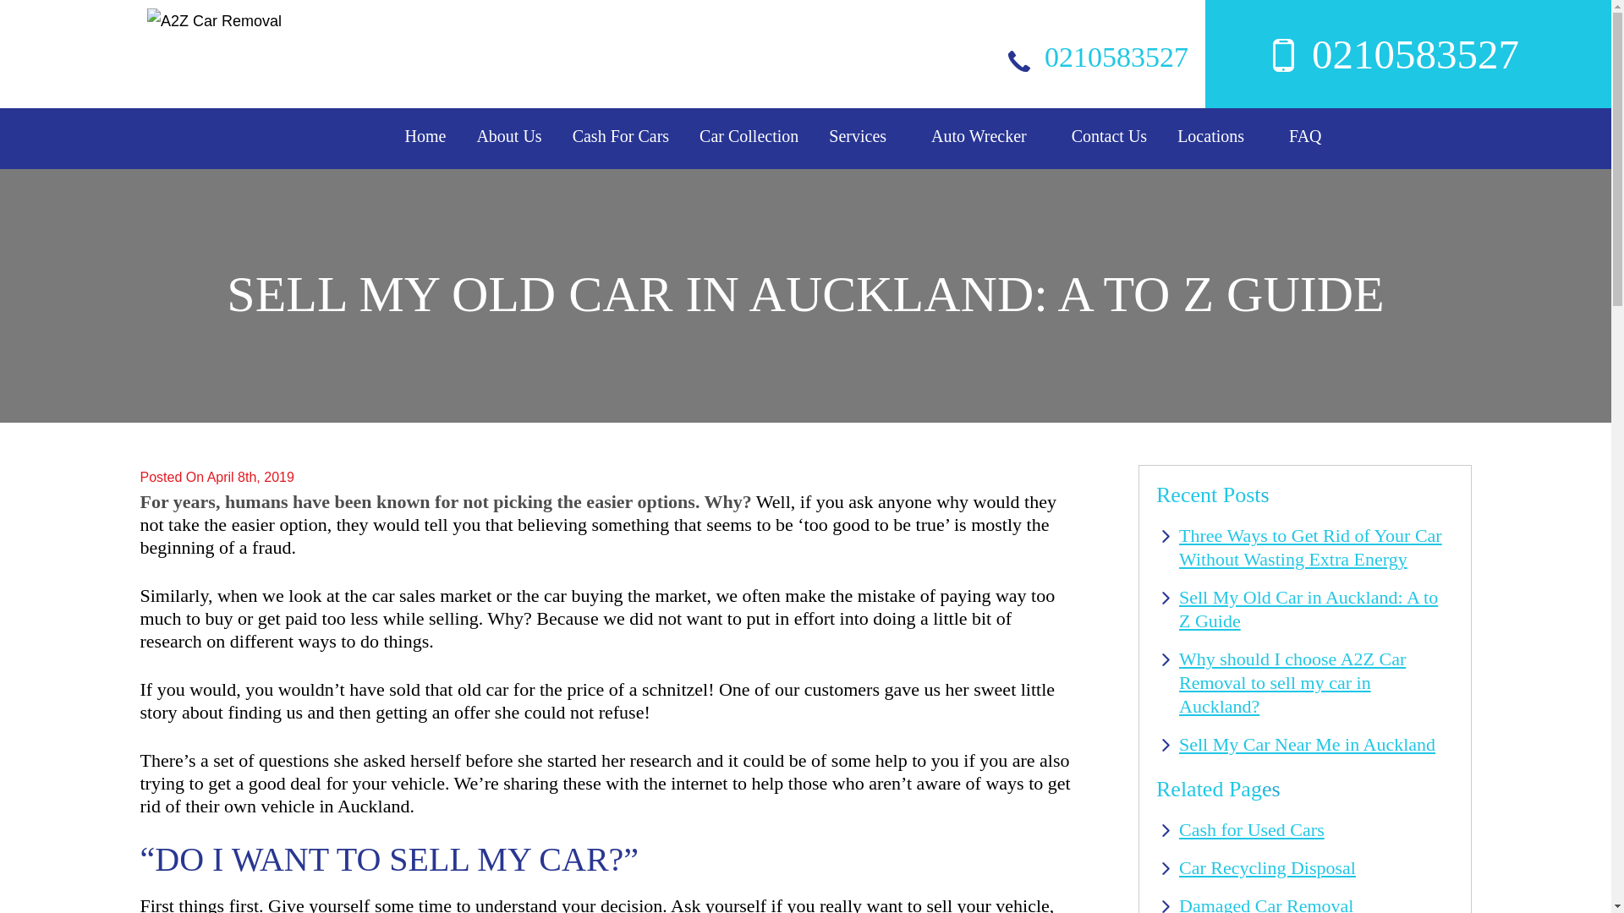 This screenshot has height=913, width=1624. Describe the element at coordinates (621, 135) in the screenshot. I see `Cash for Cars` at that location.